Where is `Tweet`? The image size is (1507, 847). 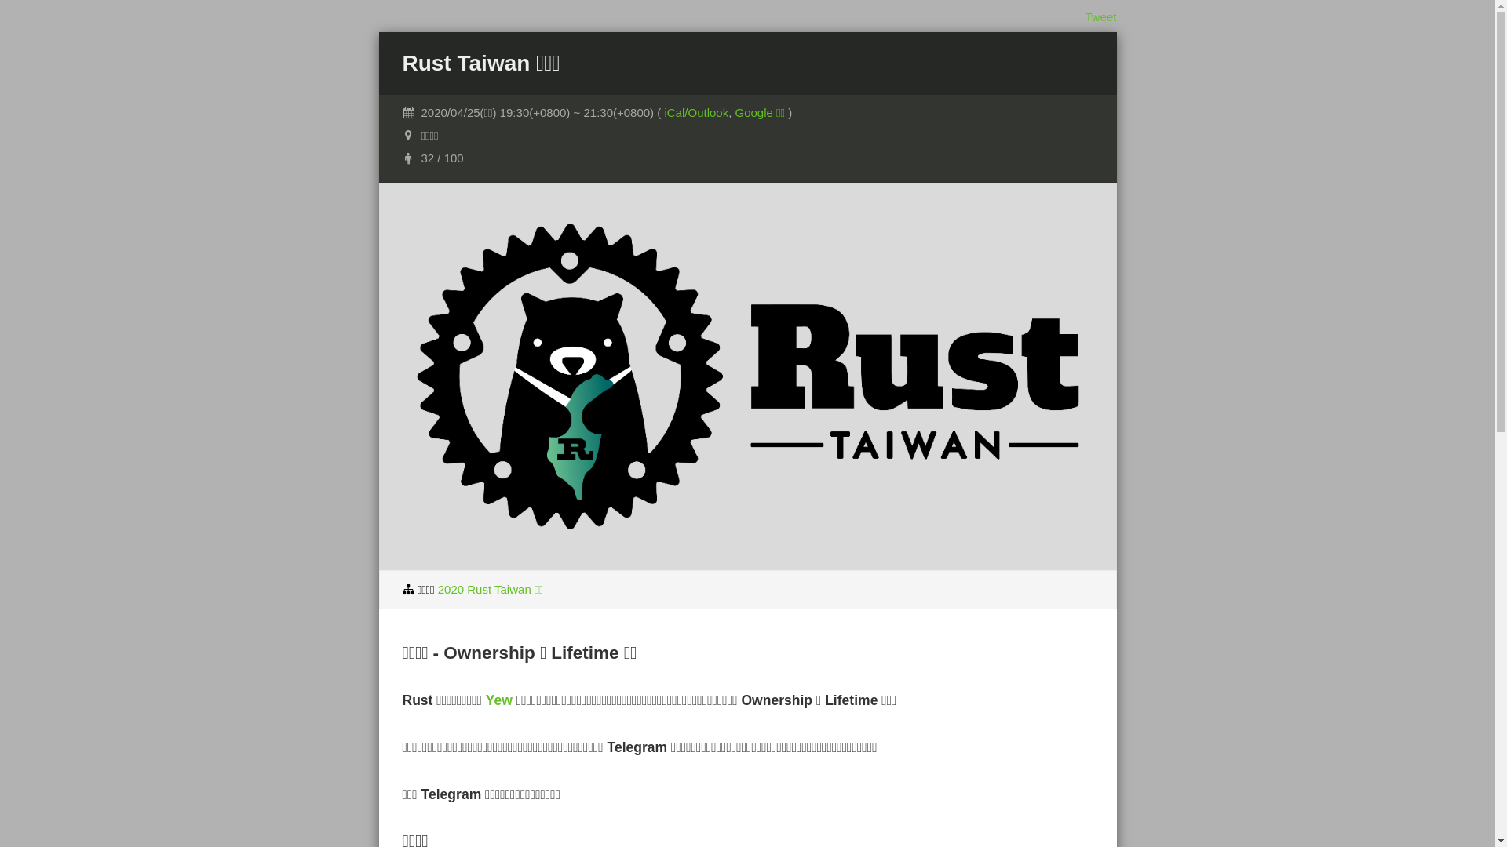
Tweet is located at coordinates (1100, 17).